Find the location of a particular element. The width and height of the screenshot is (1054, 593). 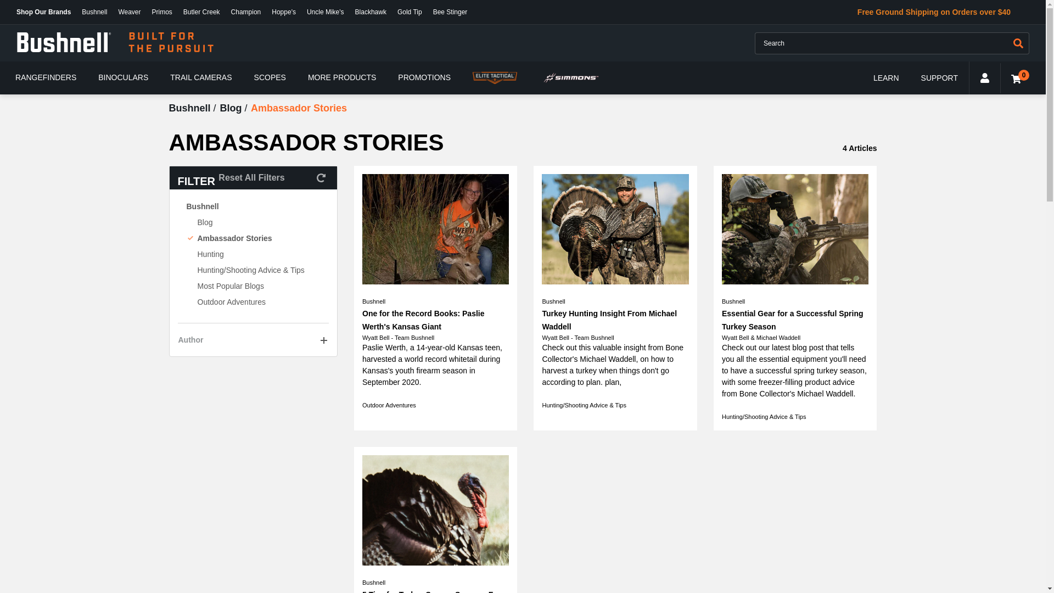

RANGEFINDERS is located at coordinates (46, 77).